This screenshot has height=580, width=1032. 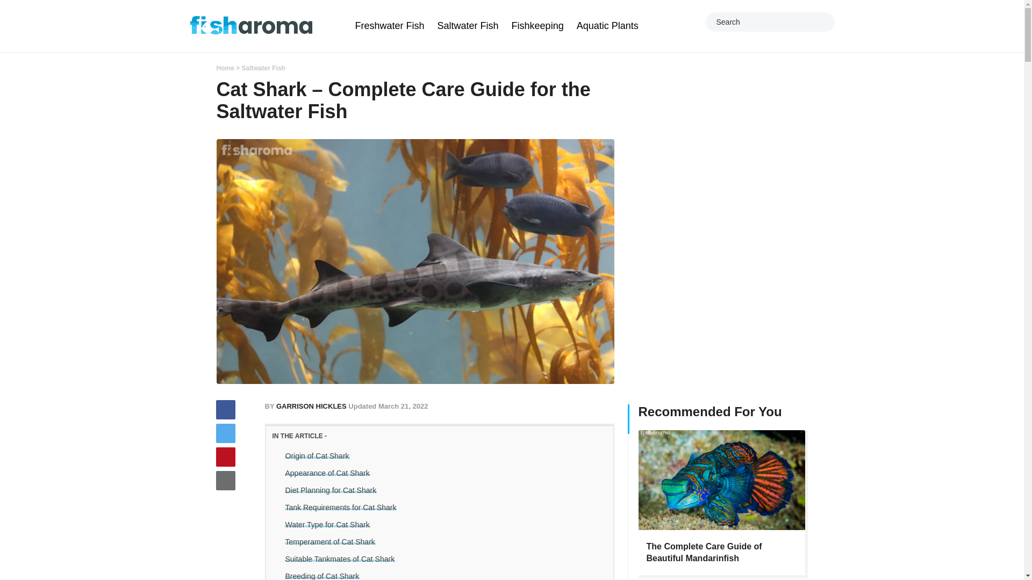 I want to click on Share on Pinterest, so click(x=225, y=456).